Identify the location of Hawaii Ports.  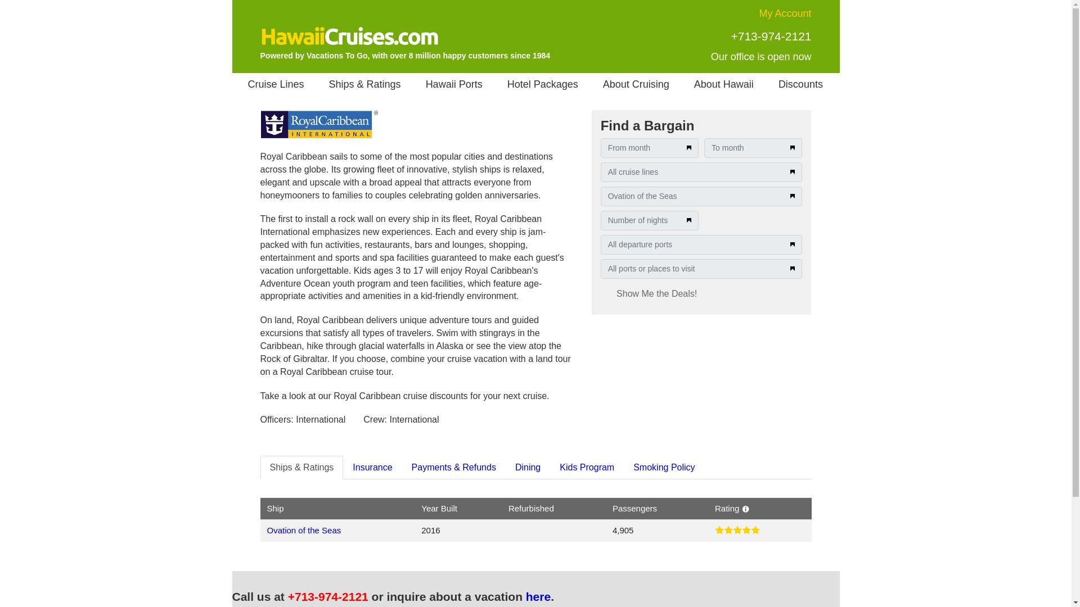
(454, 84).